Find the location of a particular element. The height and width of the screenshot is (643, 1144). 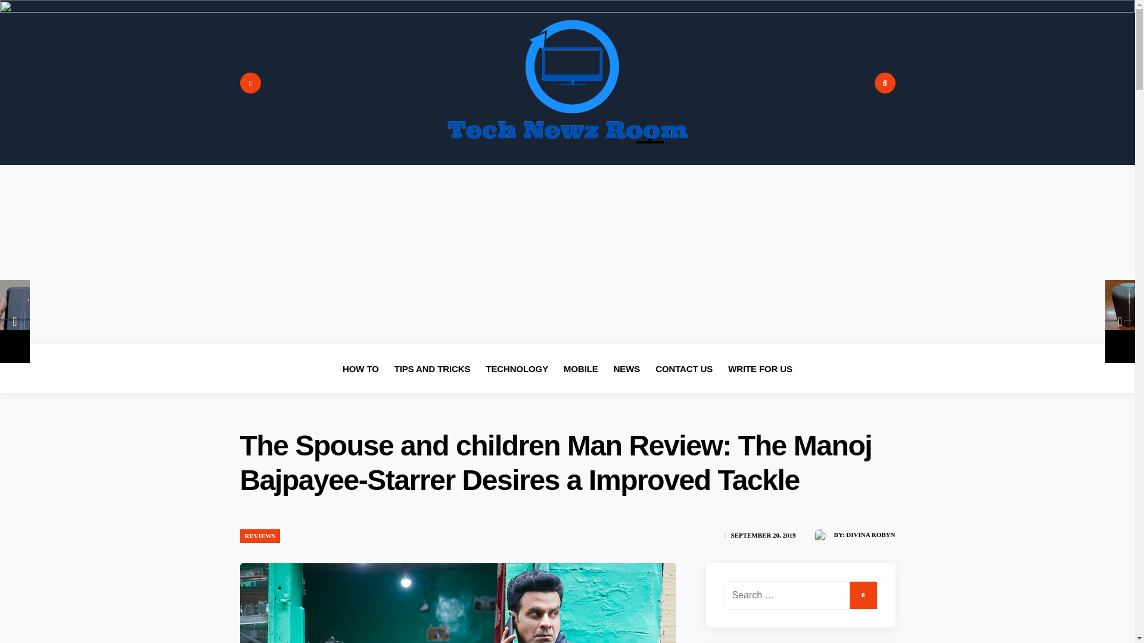

MOBILE is located at coordinates (580, 369).